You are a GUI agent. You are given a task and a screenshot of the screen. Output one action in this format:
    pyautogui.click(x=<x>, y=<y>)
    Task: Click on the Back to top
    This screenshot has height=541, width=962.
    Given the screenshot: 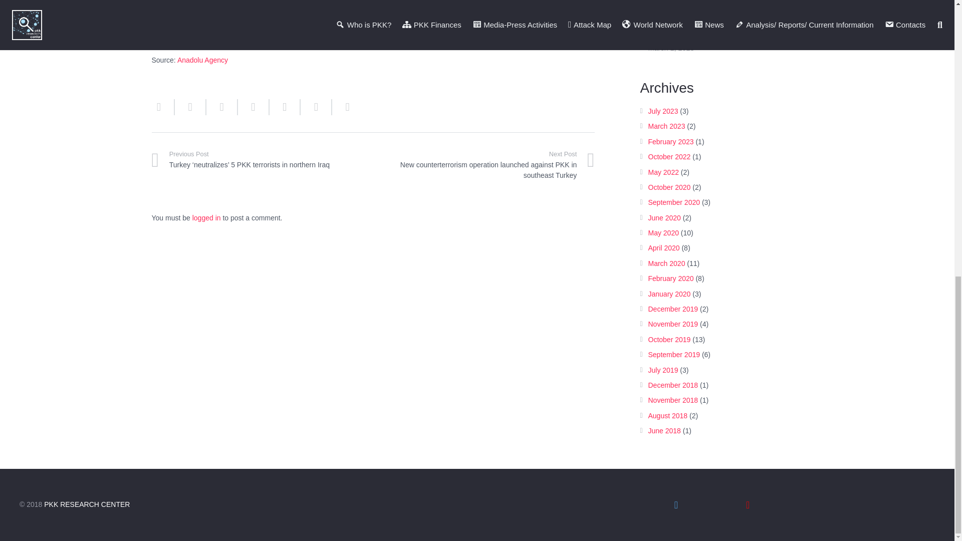 What is the action you would take?
    pyautogui.click(x=934, y=4)
    